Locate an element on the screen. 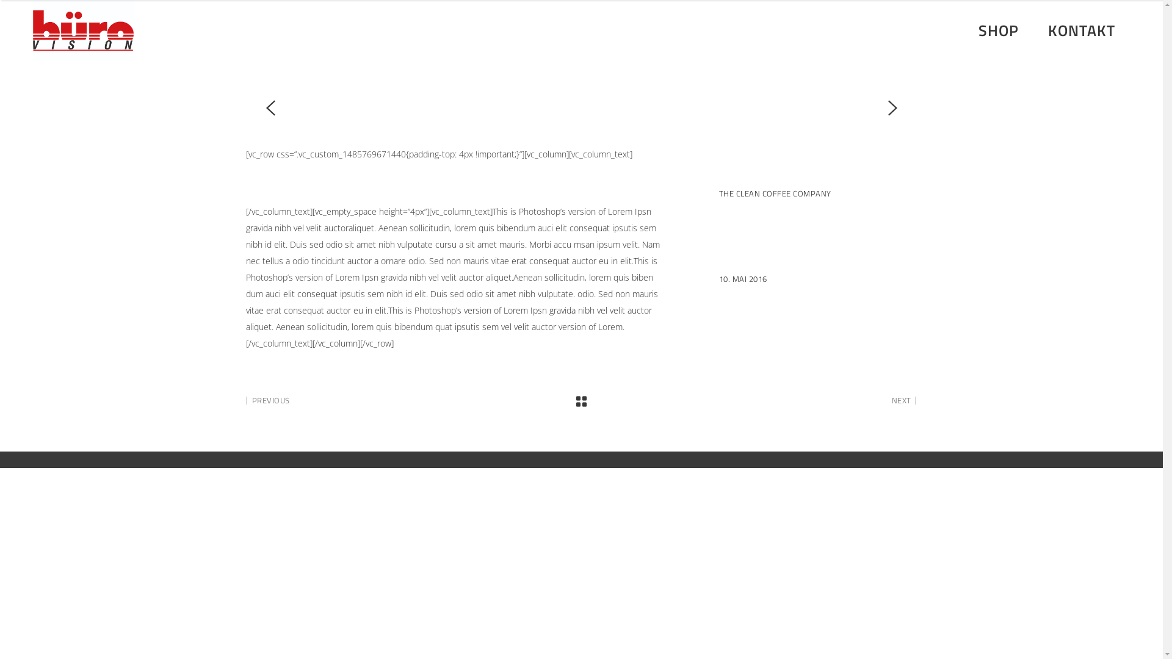 This screenshot has height=659, width=1172. SHOP is located at coordinates (999, 31).